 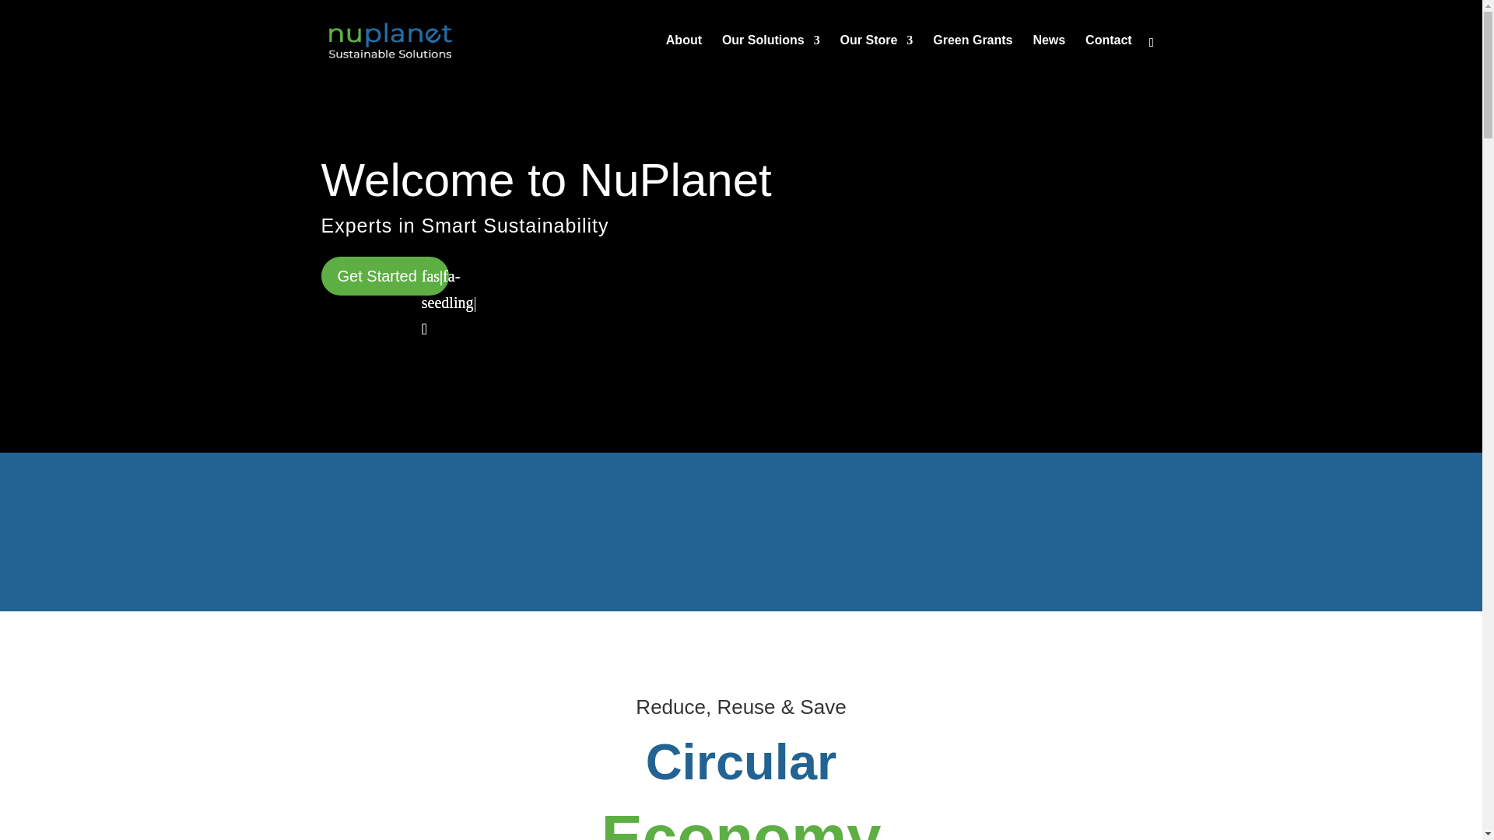 I want to click on Contact, so click(x=1109, y=58).